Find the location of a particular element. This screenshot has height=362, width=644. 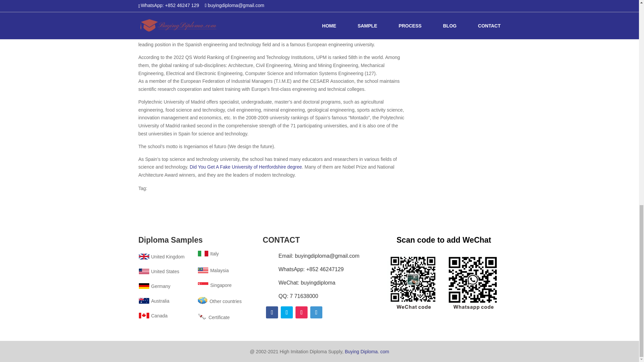

Wecha-code is located at coordinates (459, 15).